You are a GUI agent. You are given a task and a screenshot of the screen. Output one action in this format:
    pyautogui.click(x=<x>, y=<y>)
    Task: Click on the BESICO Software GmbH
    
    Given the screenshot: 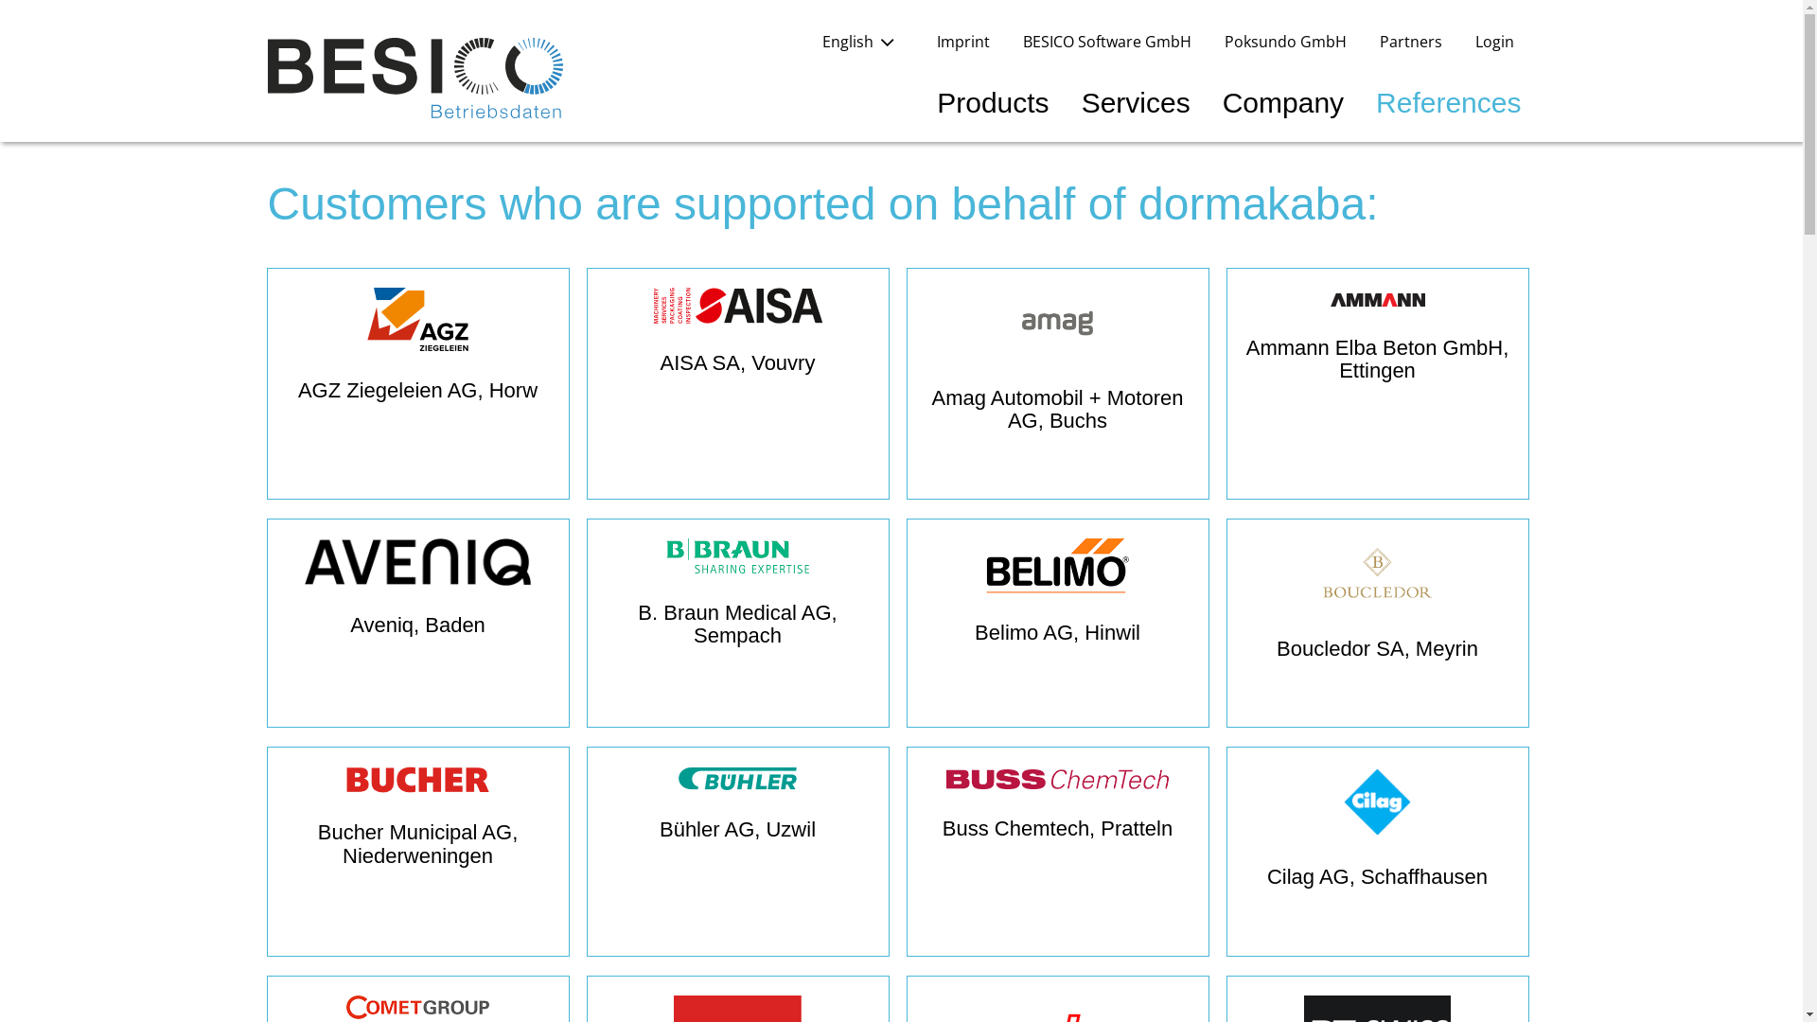 What is the action you would take?
    pyautogui.click(x=1106, y=42)
    